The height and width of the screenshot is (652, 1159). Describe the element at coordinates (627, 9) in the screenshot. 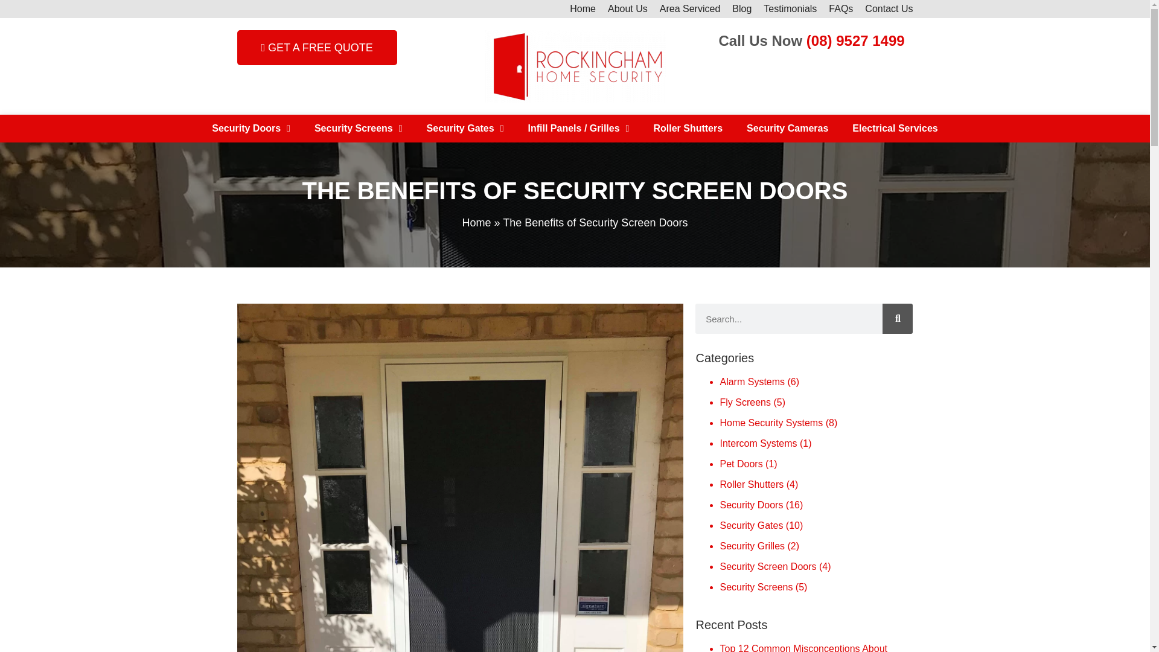

I see `About Us` at that location.